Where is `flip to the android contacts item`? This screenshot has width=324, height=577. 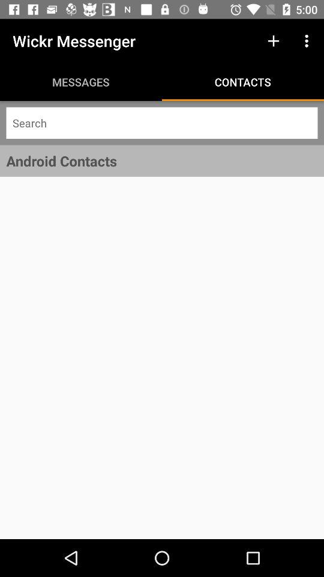
flip to the android contacts item is located at coordinates (162, 161).